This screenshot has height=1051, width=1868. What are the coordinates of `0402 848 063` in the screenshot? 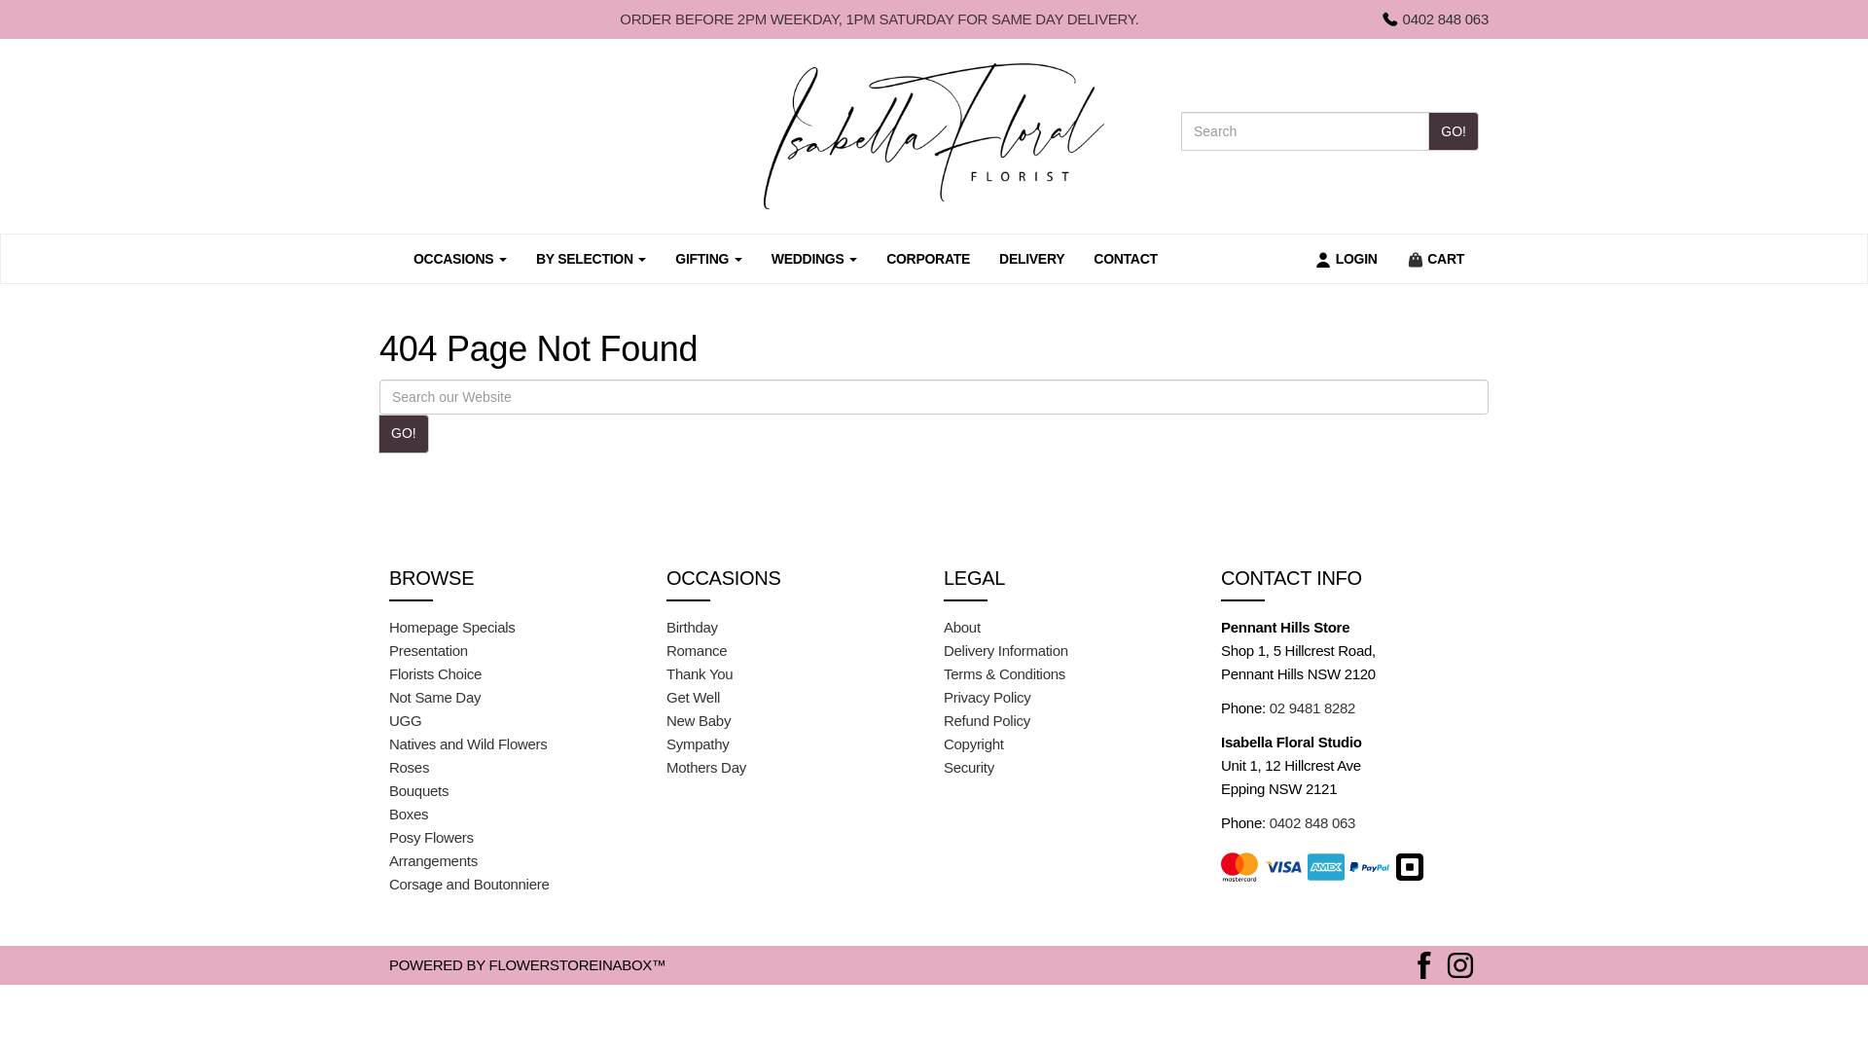 It's located at (1434, 19).